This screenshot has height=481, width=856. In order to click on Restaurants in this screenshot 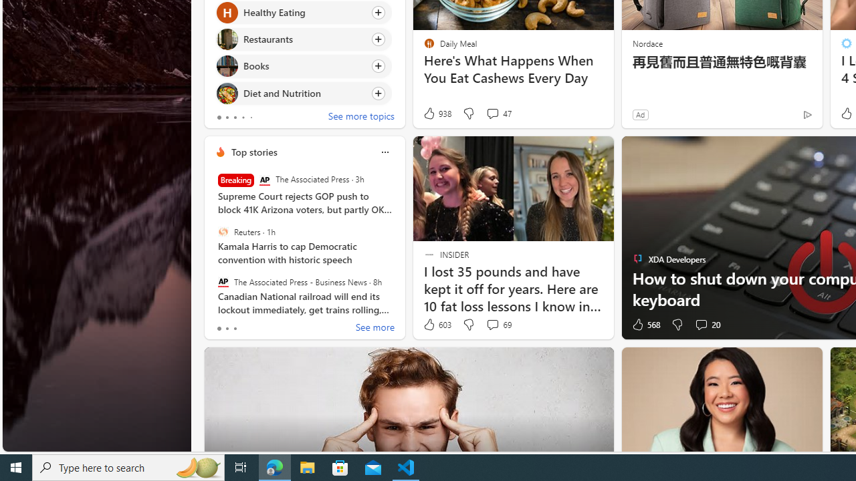, I will do `click(226, 40)`.